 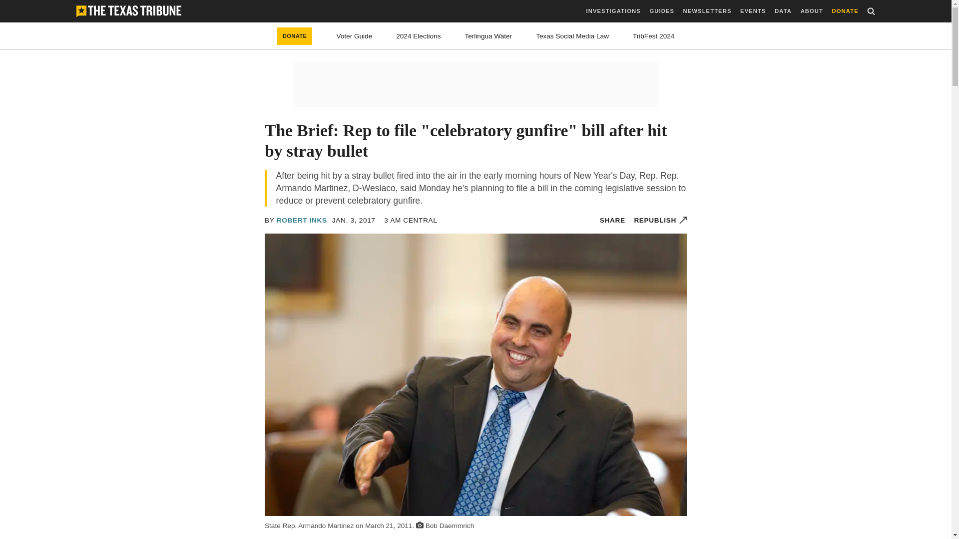 What do you see at coordinates (653, 36) in the screenshot?
I see `TribFest 2024` at bounding box center [653, 36].